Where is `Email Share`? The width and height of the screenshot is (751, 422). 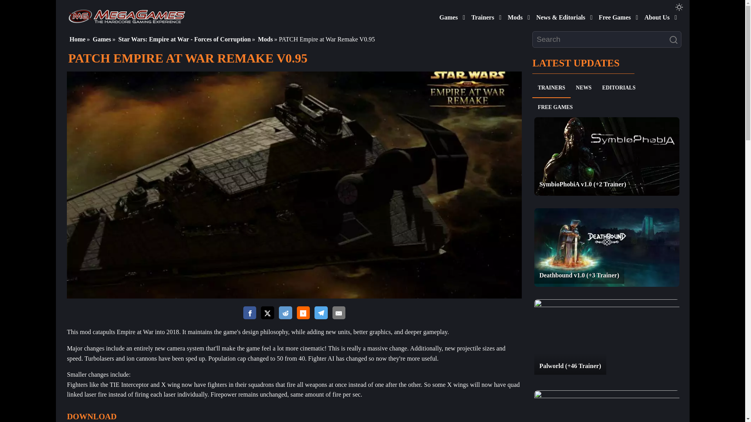 Email Share is located at coordinates (339, 313).